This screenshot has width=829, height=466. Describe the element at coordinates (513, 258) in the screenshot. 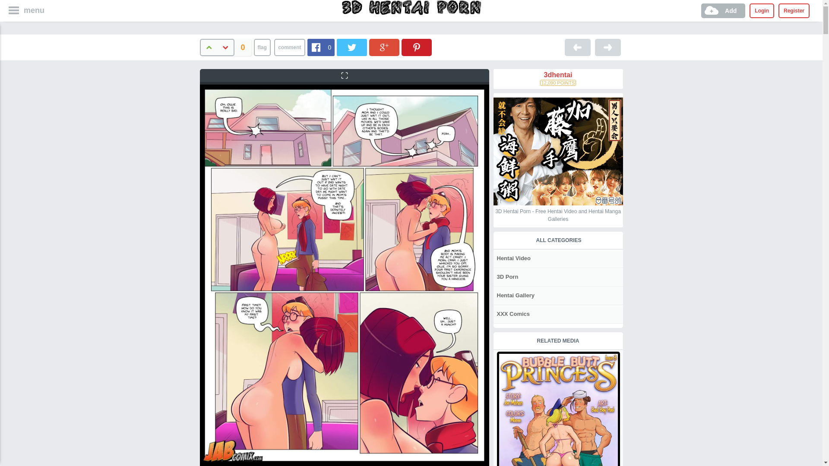

I see `Hentai Video` at that location.